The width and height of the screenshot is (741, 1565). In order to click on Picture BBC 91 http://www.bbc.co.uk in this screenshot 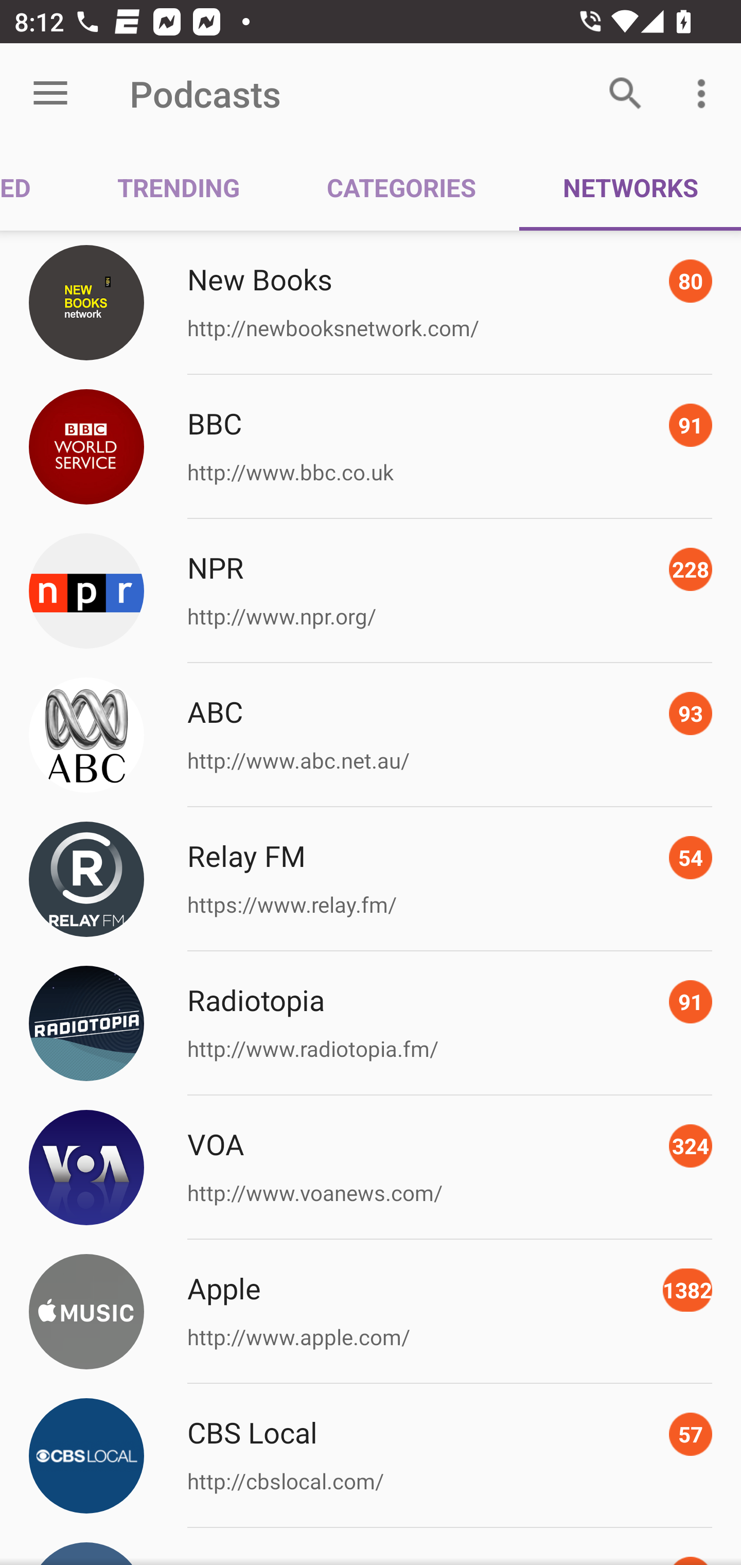, I will do `click(370, 447)`.